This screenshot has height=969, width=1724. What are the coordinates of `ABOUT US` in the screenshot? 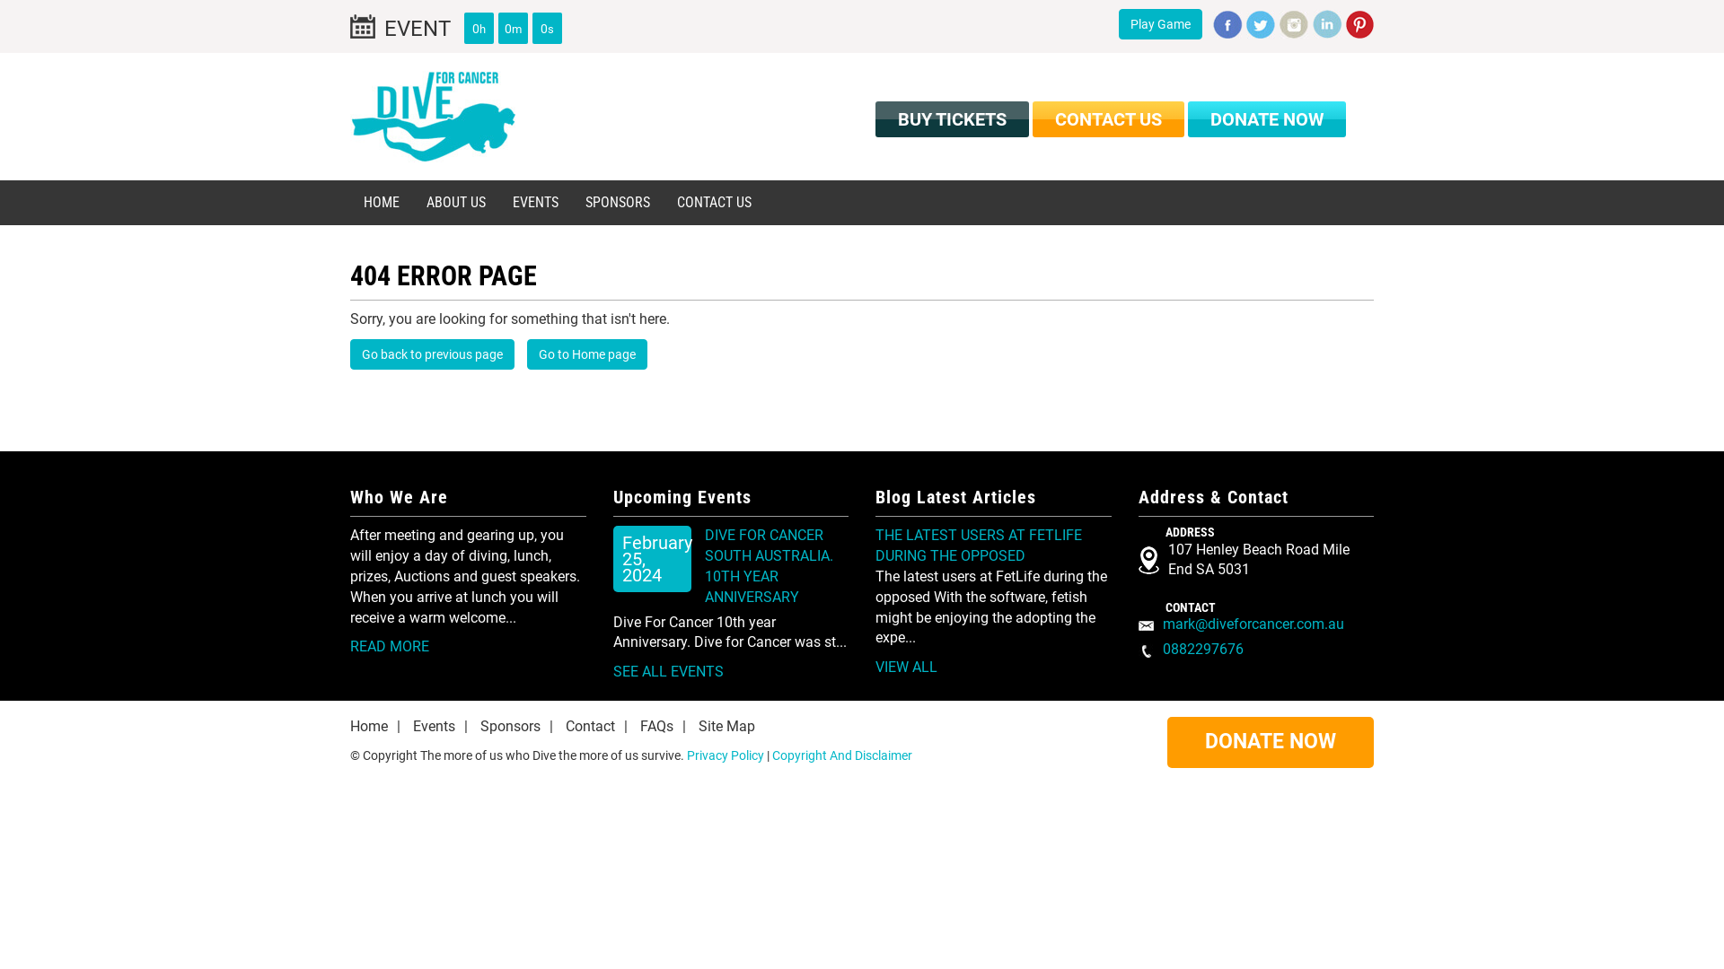 It's located at (456, 203).